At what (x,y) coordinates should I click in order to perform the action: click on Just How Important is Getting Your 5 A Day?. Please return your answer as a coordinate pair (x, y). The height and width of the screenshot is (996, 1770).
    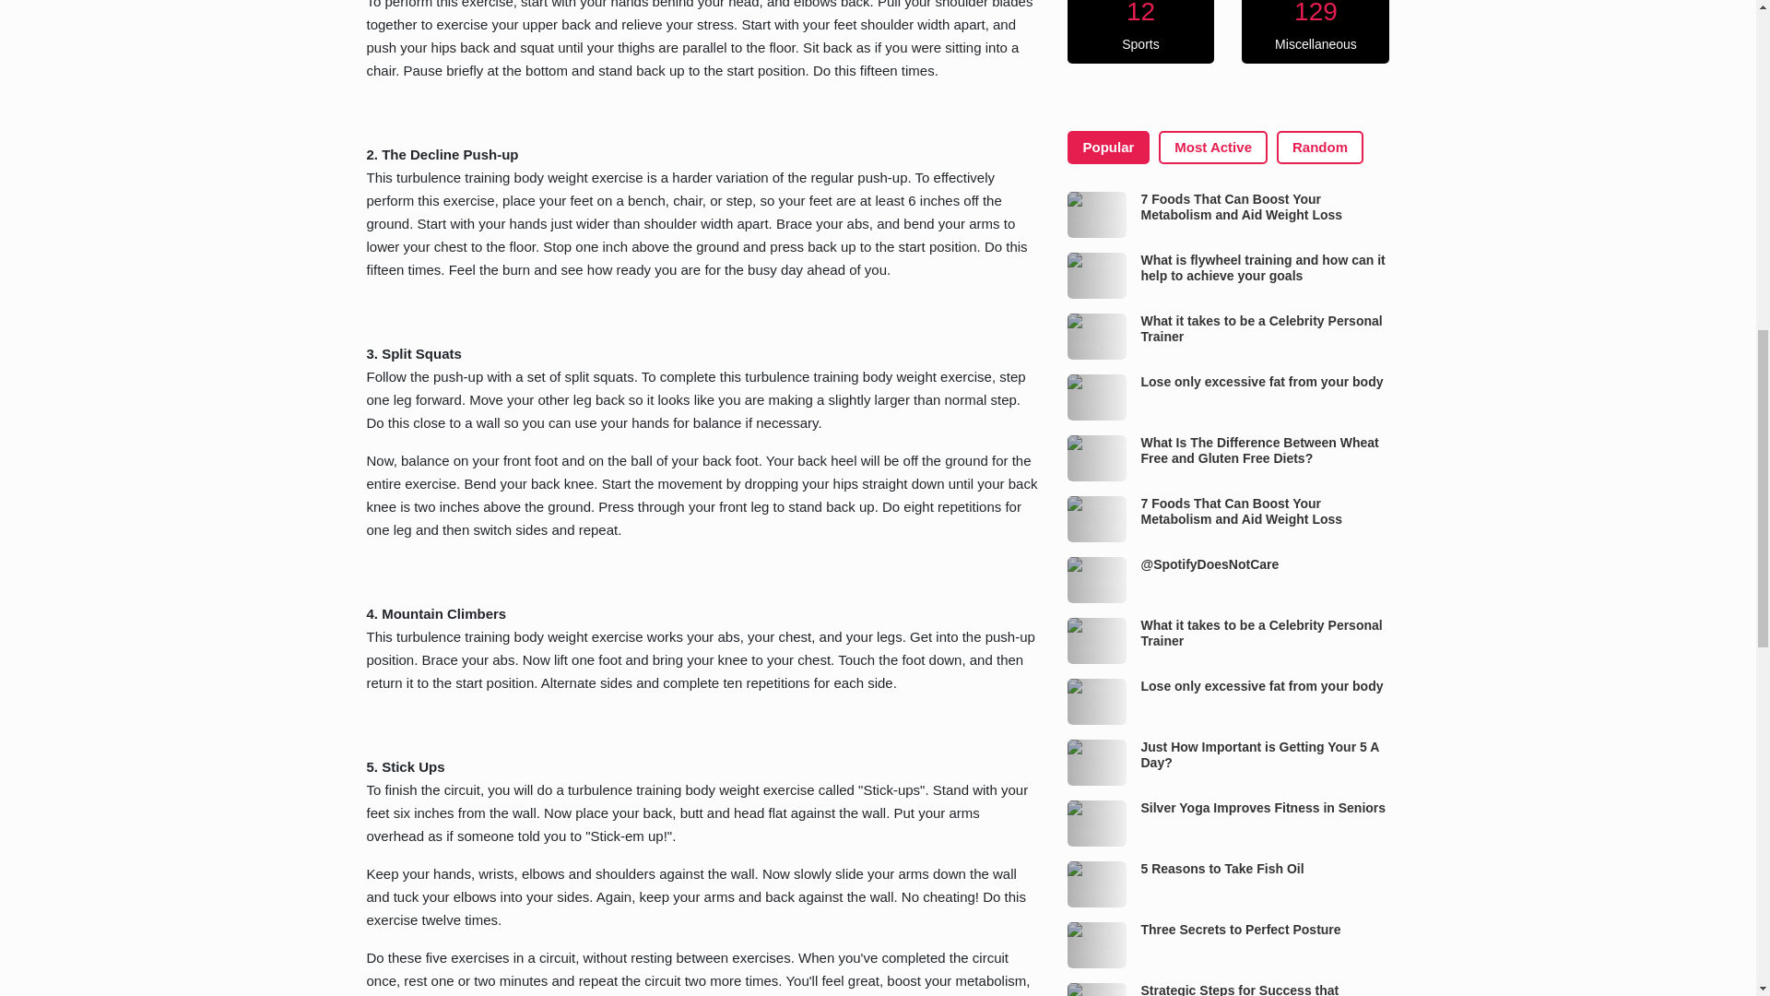
    Looking at the image, I should click on (1096, 763).